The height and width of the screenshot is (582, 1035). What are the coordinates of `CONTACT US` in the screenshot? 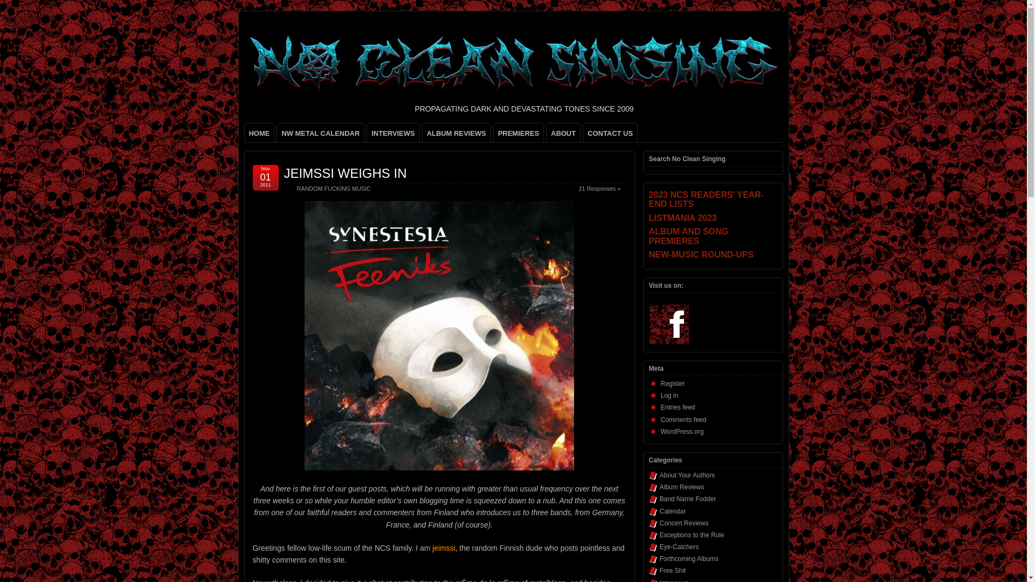 It's located at (610, 133).